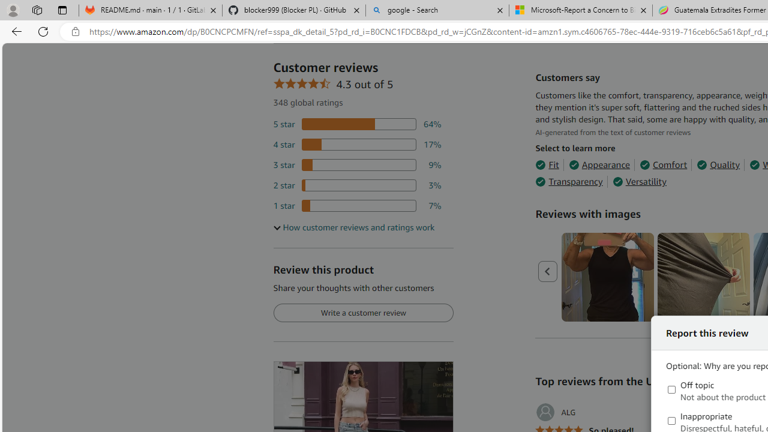  What do you see at coordinates (357, 125) in the screenshot?
I see `64 percent of reviews have 5 stars` at bounding box center [357, 125].